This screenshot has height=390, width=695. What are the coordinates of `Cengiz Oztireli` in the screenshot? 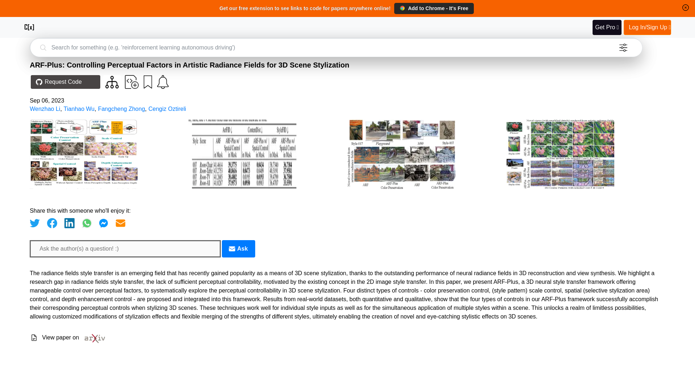 It's located at (167, 108).